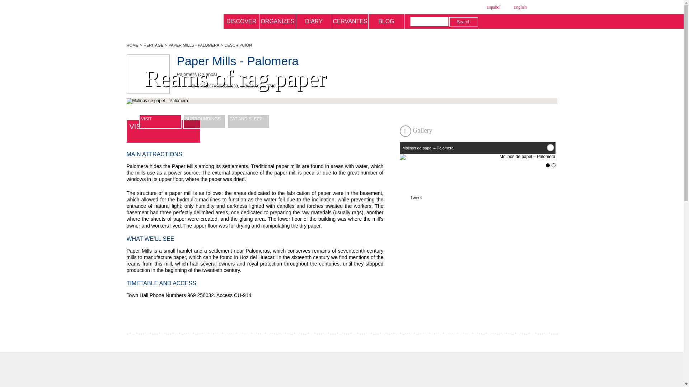  What do you see at coordinates (489, 21) in the screenshot?
I see `fb` at bounding box center [489, 21].